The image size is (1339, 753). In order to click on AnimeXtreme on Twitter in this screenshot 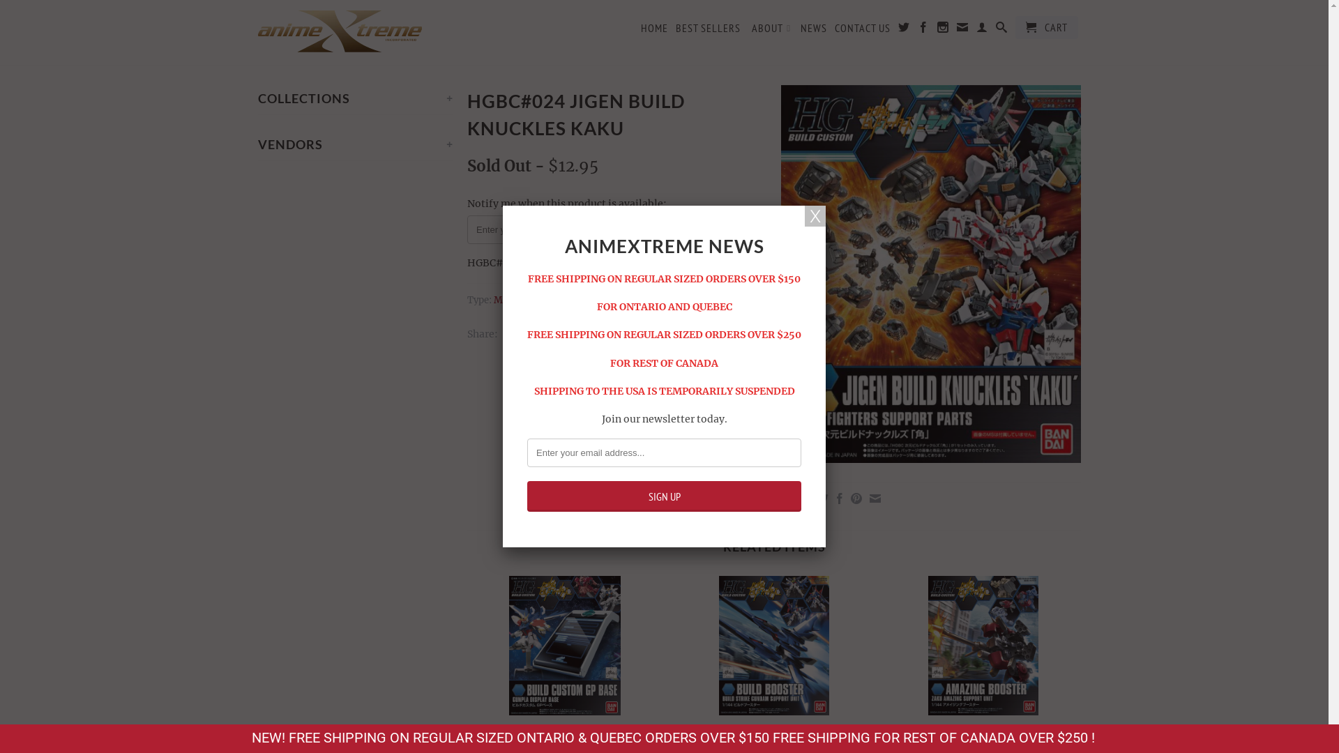, I will do `click(904, 30)`.